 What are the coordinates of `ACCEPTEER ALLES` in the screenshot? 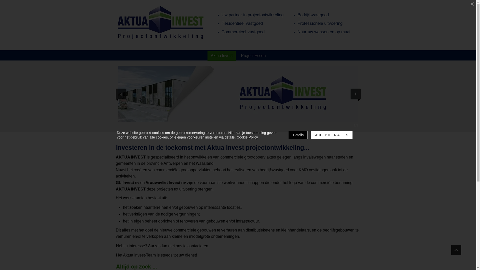 It's located at (331, 135).